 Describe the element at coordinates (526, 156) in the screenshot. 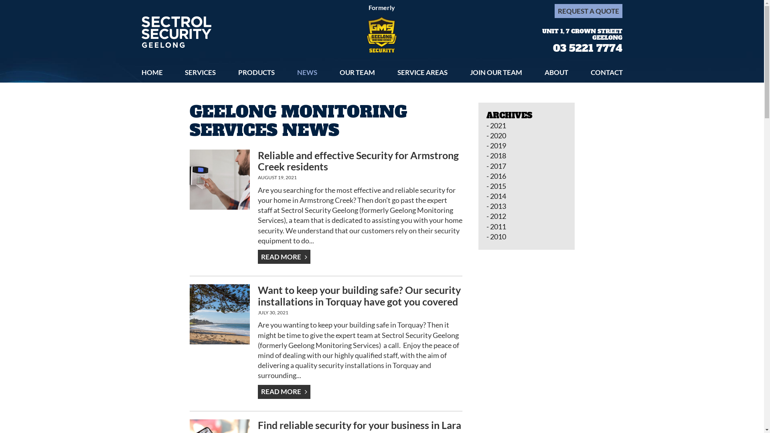

I see `2018` at that location.